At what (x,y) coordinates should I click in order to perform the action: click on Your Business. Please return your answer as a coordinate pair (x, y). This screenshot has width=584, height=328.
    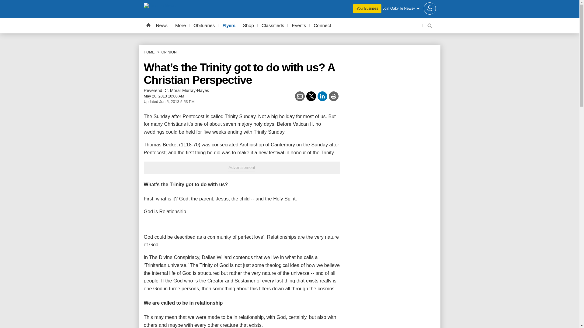
    Looking at the image, I should click on (367, 9).